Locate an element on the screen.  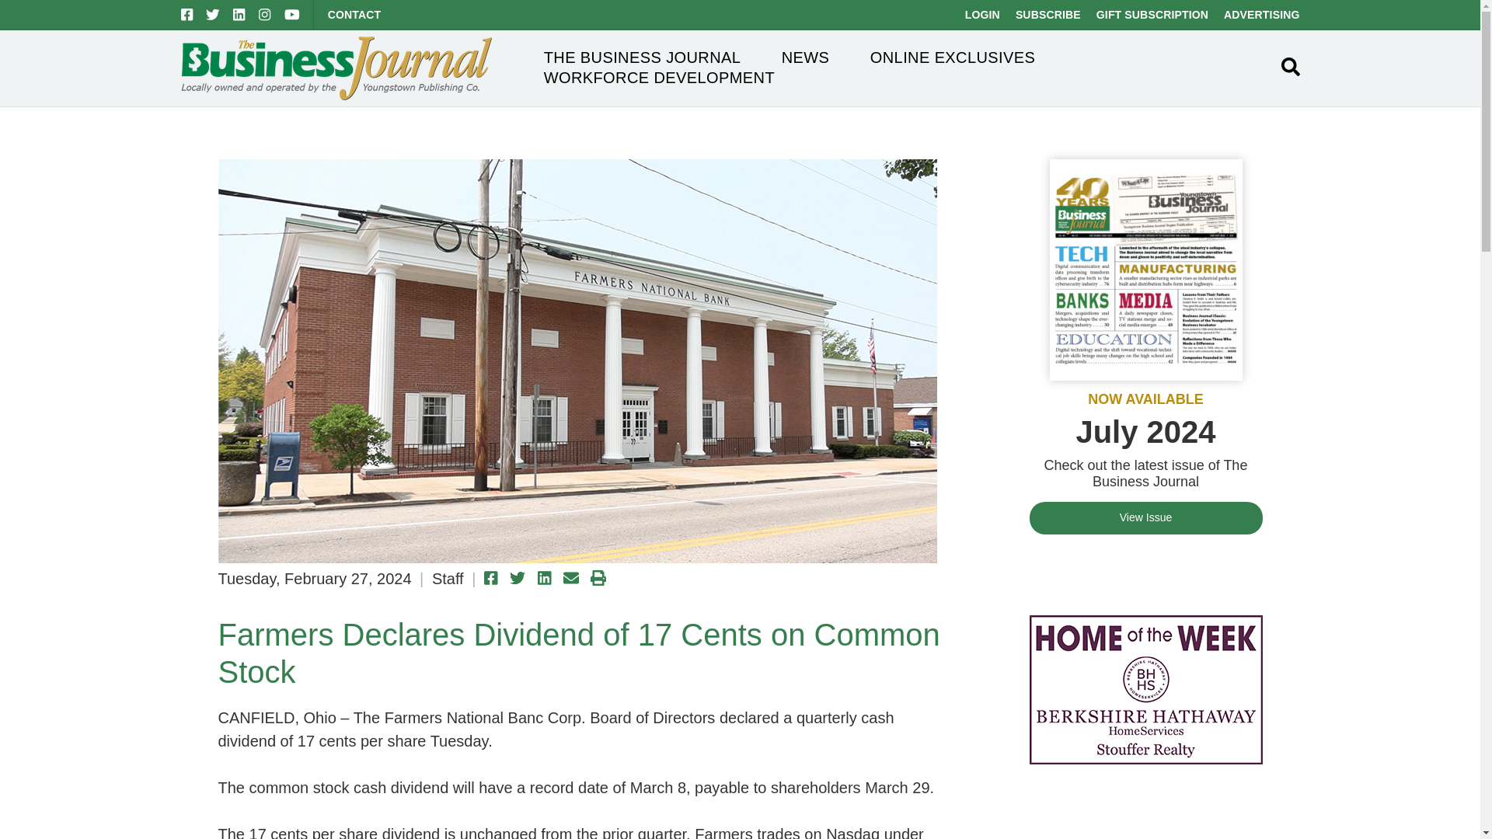
NEWS is located at coordinates (805, 57).